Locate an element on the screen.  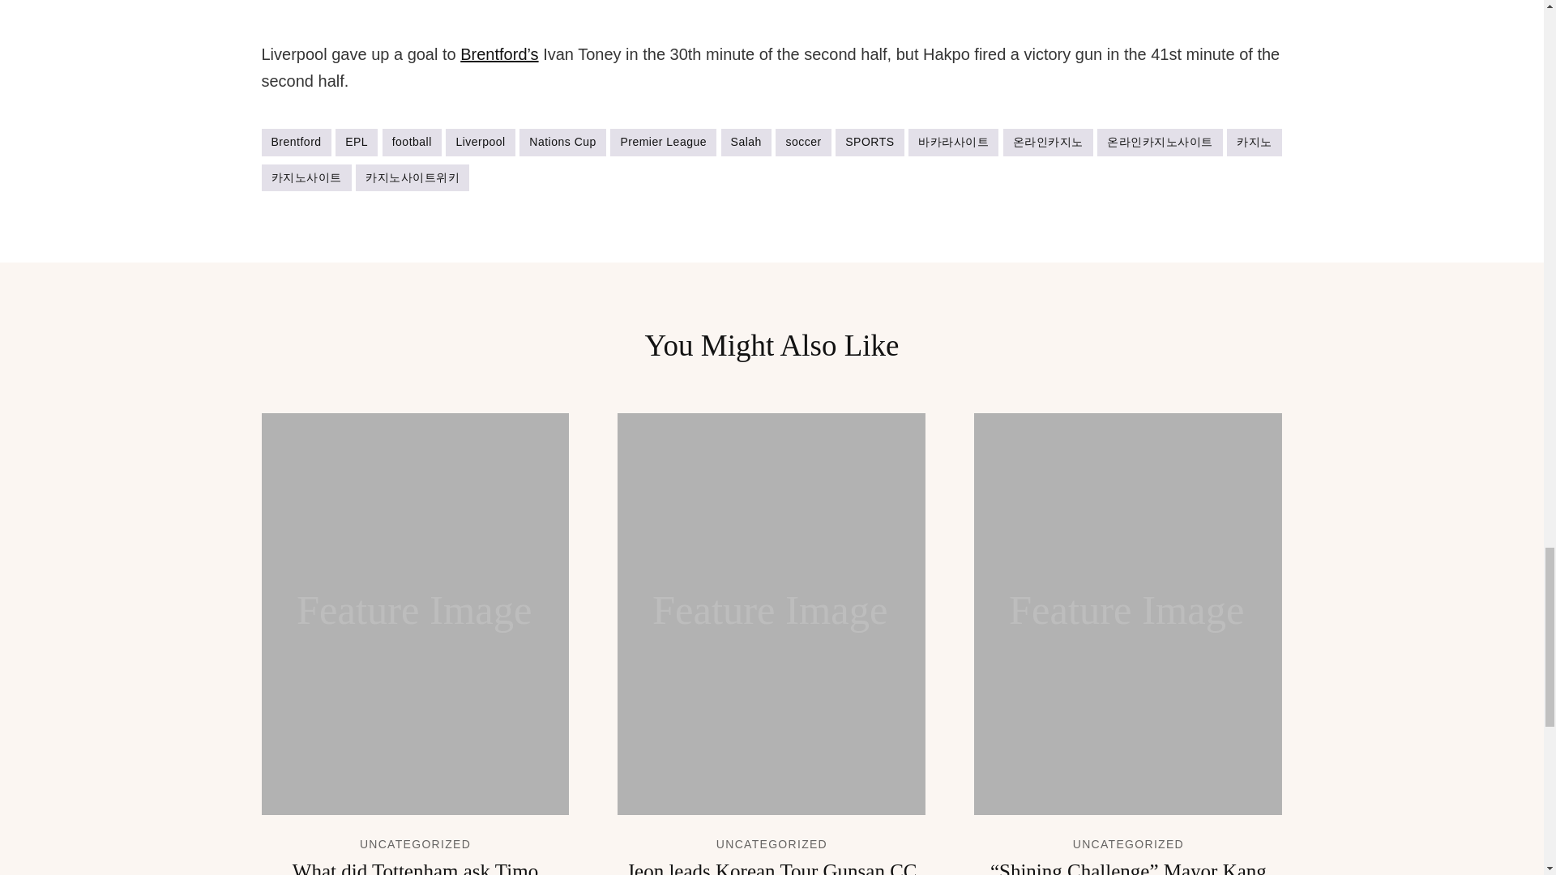
Brentford is located at coordinates (295, 143).